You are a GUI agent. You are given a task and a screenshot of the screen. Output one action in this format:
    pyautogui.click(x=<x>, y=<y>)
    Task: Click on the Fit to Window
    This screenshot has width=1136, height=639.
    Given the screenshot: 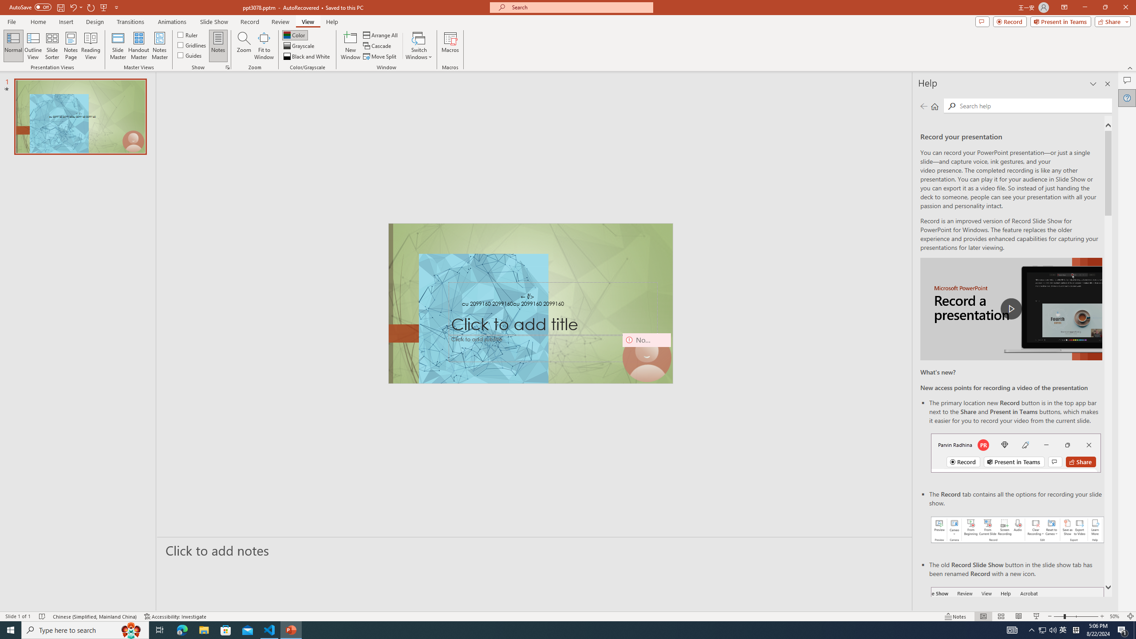 What is the action you would take?
    pyautogui.click(x=264, y=46)
    